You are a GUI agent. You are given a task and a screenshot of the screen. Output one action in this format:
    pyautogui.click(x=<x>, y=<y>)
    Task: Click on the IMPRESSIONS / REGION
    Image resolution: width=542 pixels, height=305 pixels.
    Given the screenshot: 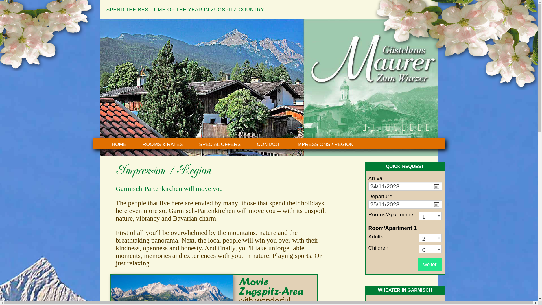 What is the action you would take?
    pyautogui.click(x=325, y=144)
    